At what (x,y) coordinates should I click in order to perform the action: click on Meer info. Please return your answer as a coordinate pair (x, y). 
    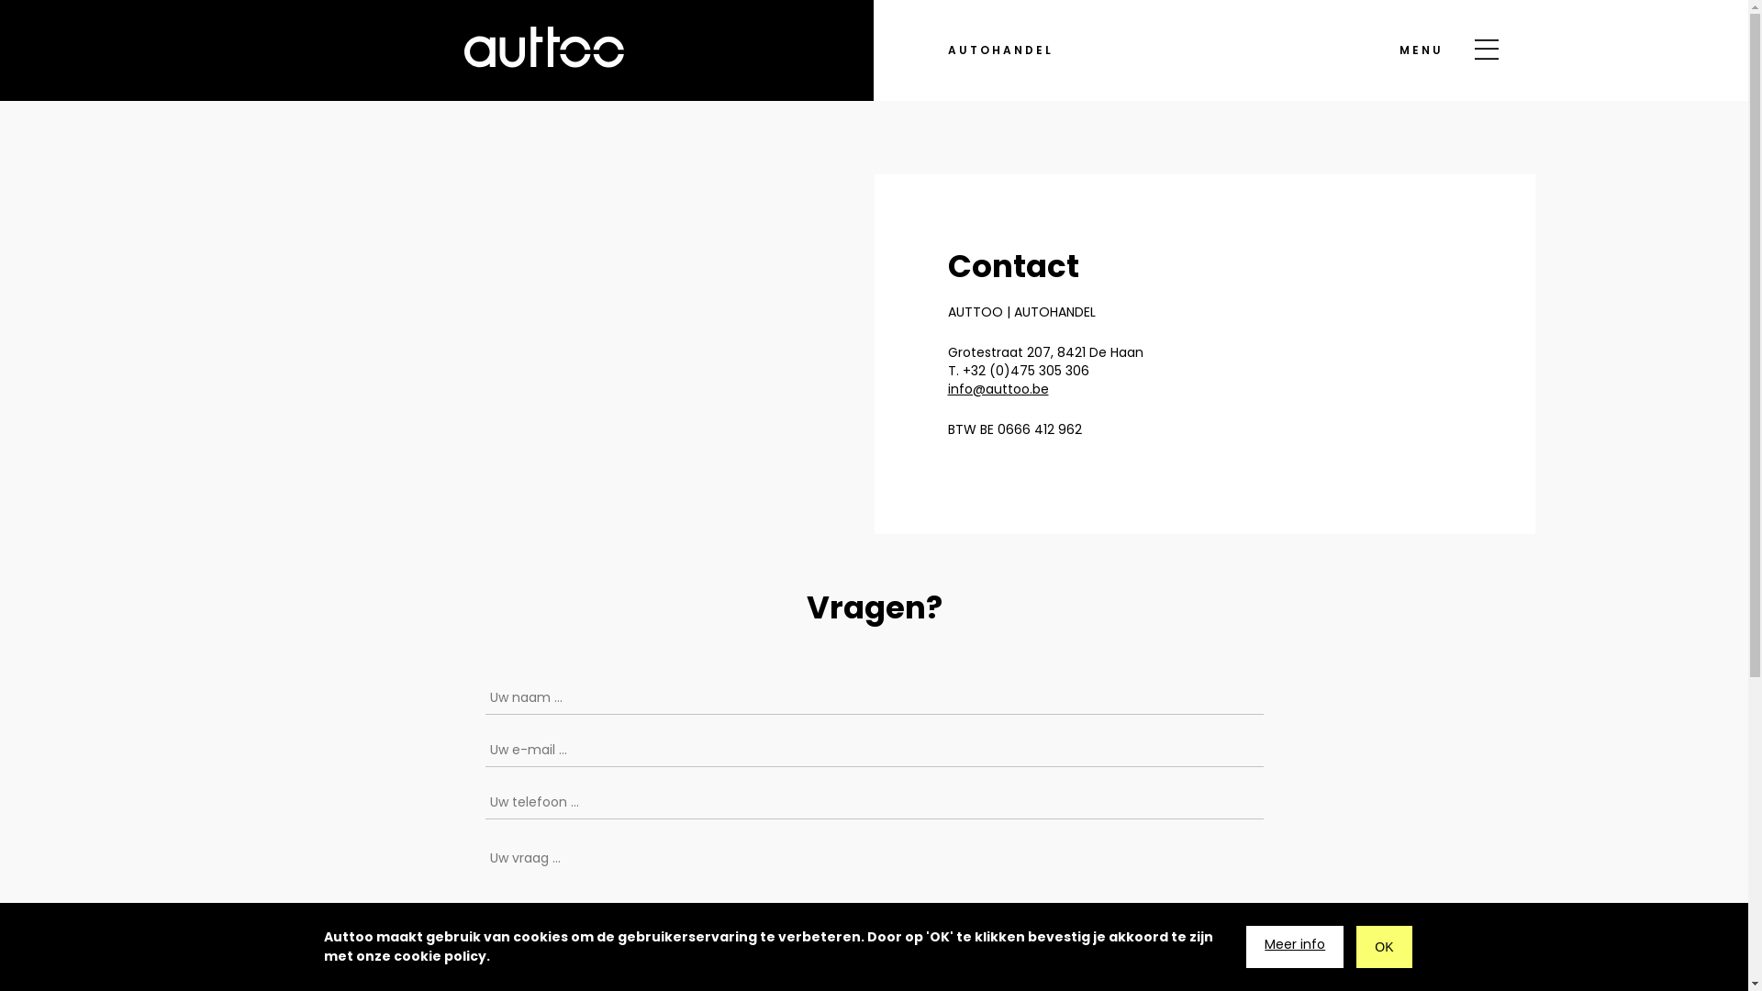
    Looking at the image, I should click on (1295, 947).